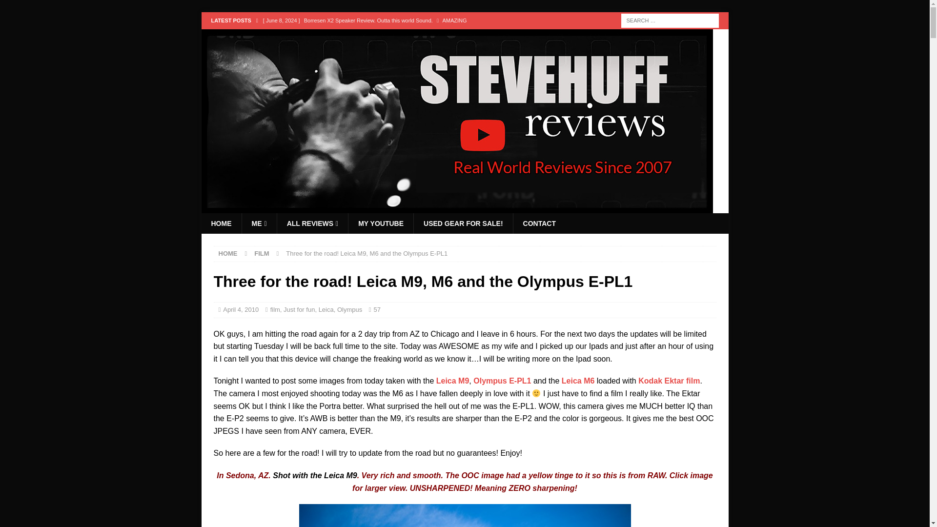 Image resolution: width=937 pixels, height=527 pixels. What do you see at coordinates (262, 253) in the screenshot?
I see `FILM` at bounding box center [262, 253].